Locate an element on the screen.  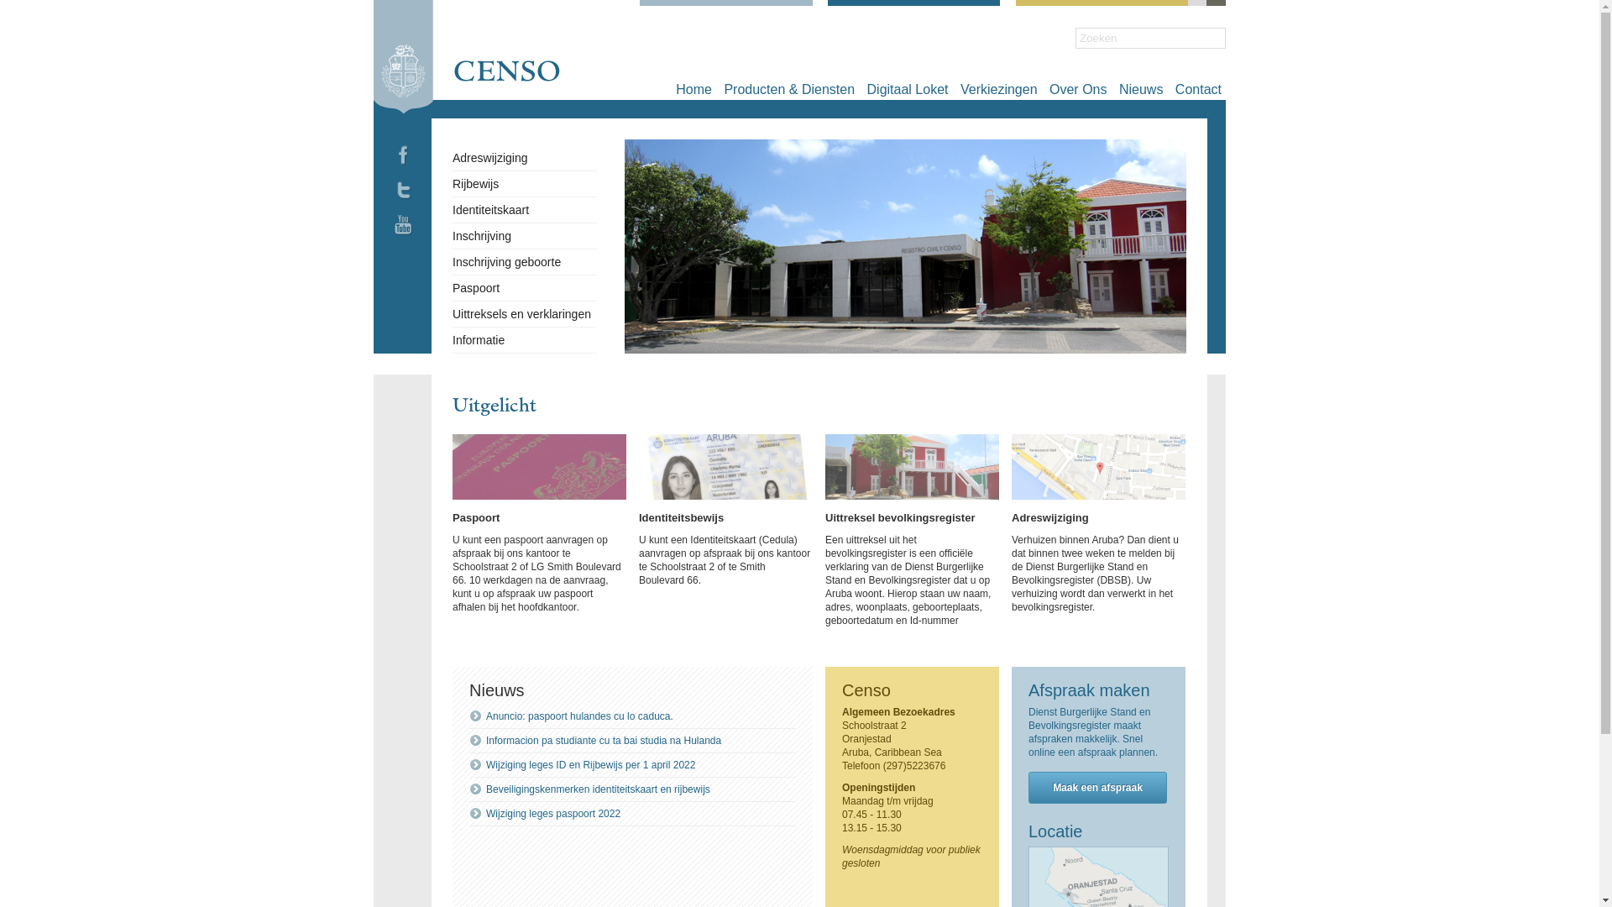
Inschrijving is located at coordinates (482, 236).